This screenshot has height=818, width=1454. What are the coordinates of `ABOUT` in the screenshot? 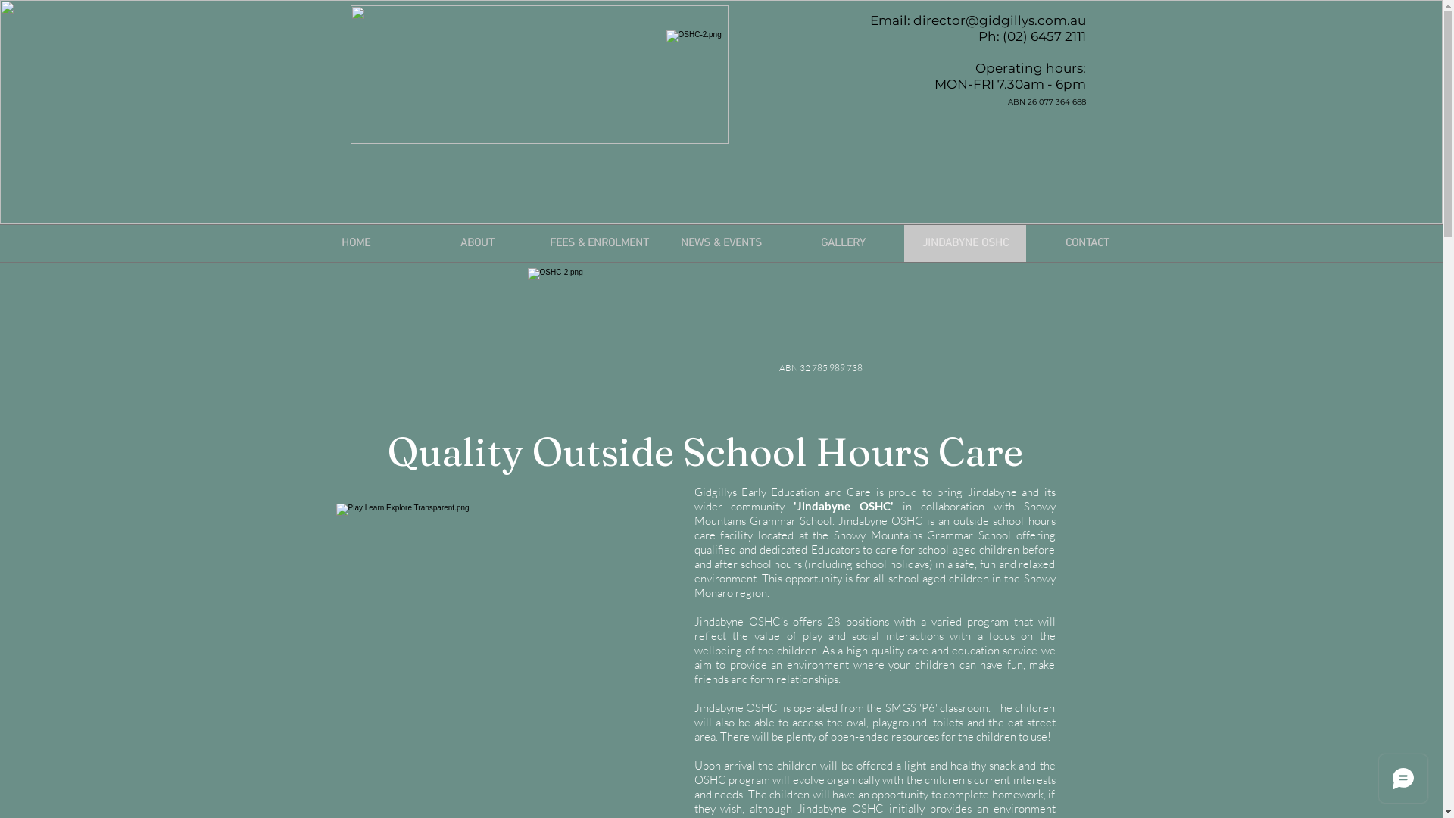 It's located at (477, 244).